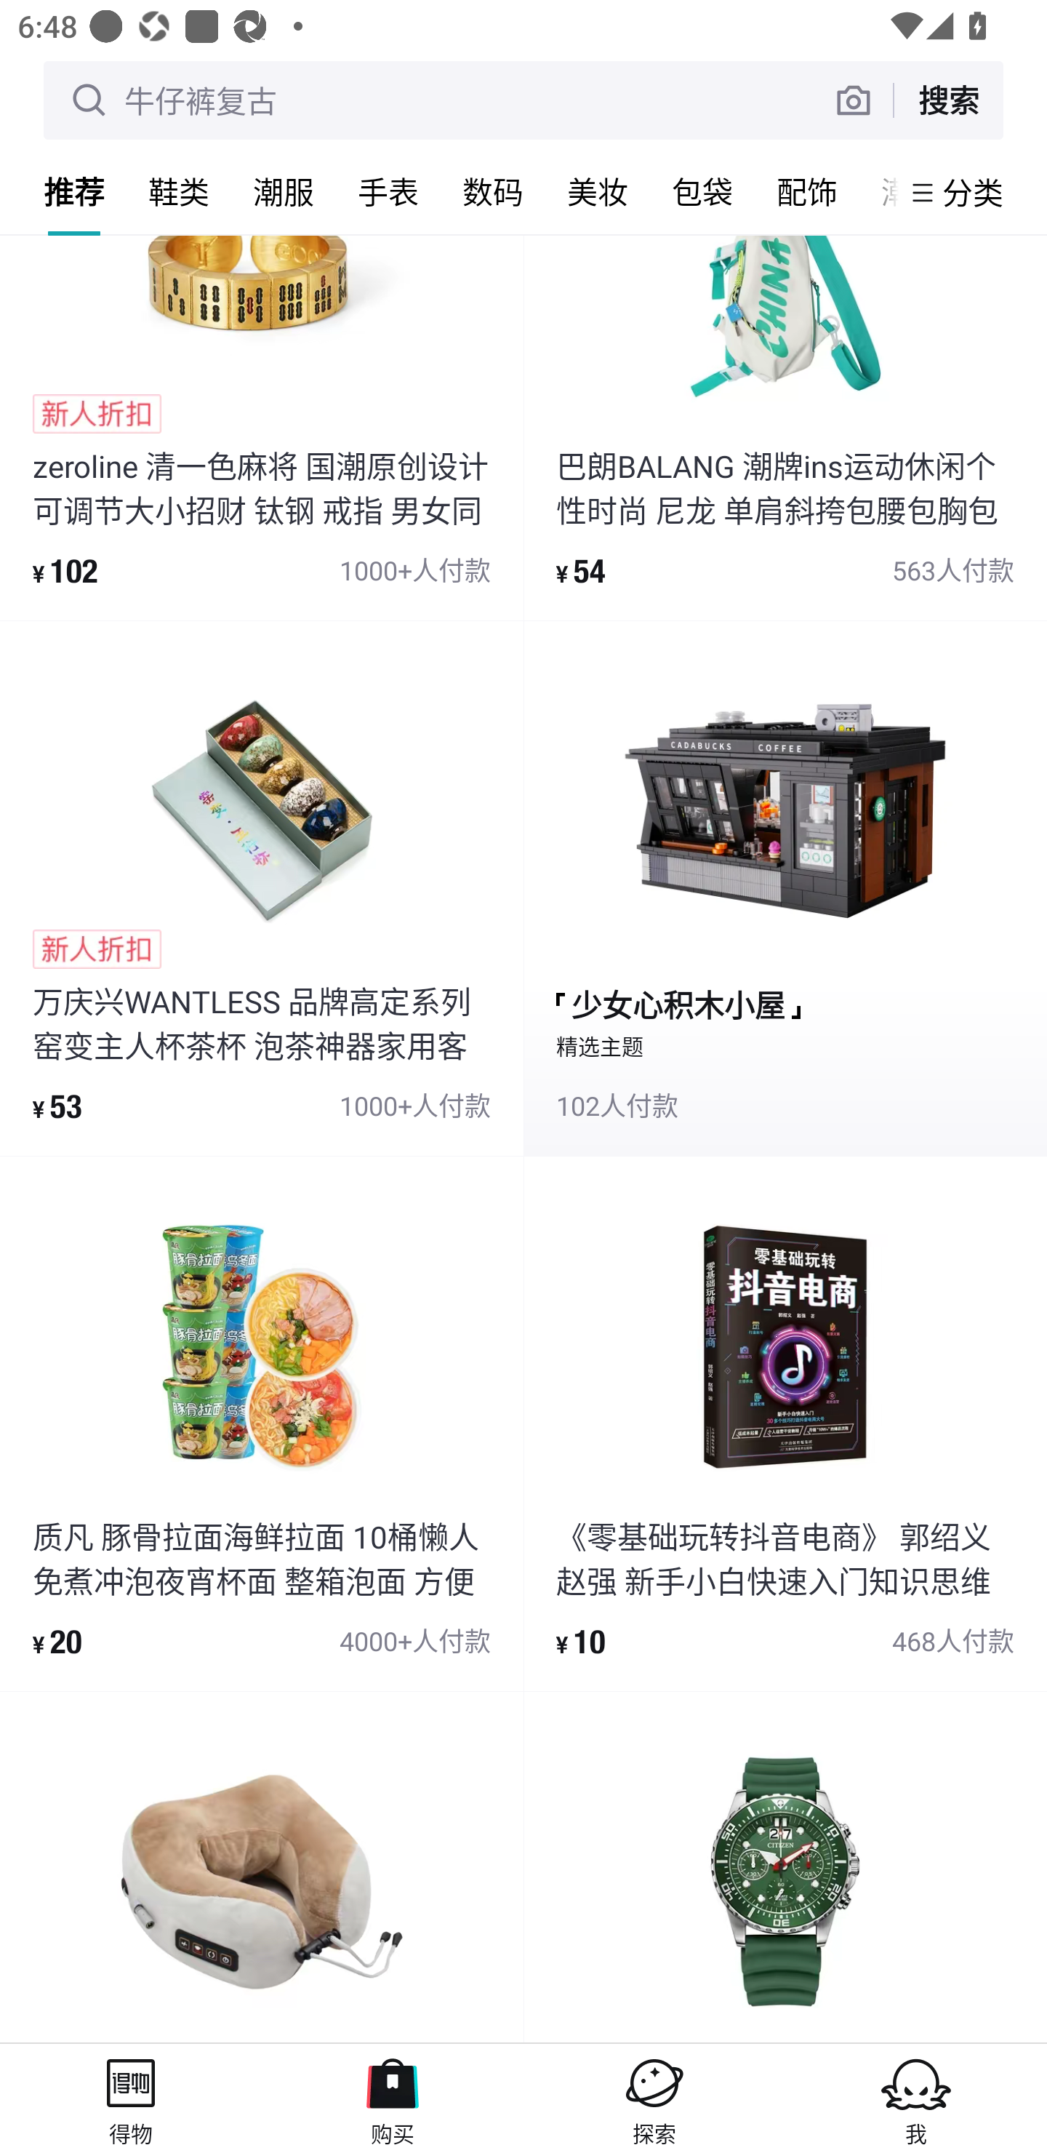 This screenshot has height=2153, width=1047. I want to click on 手表, so click(388, 191).